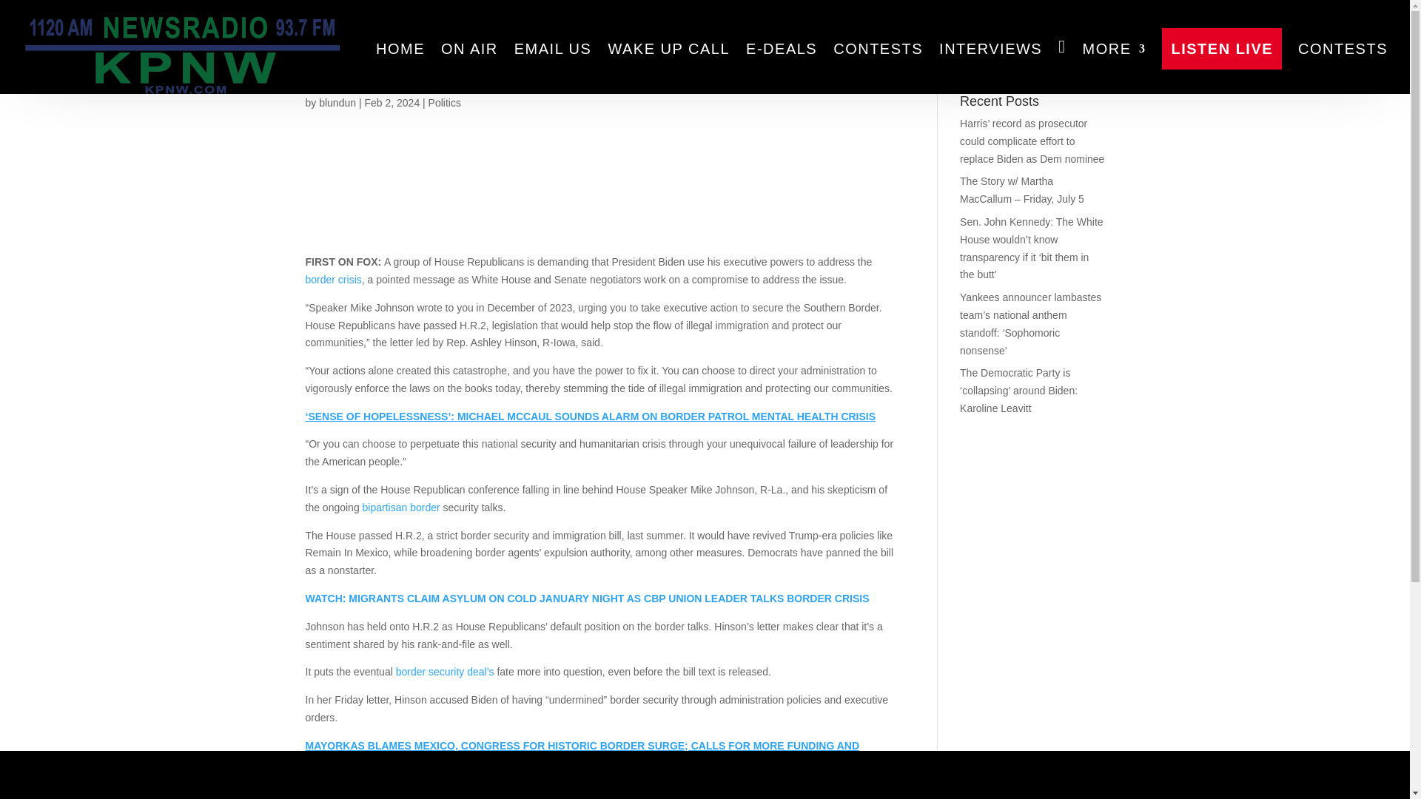  I want to click on bipartisan border, so click(401, 508).